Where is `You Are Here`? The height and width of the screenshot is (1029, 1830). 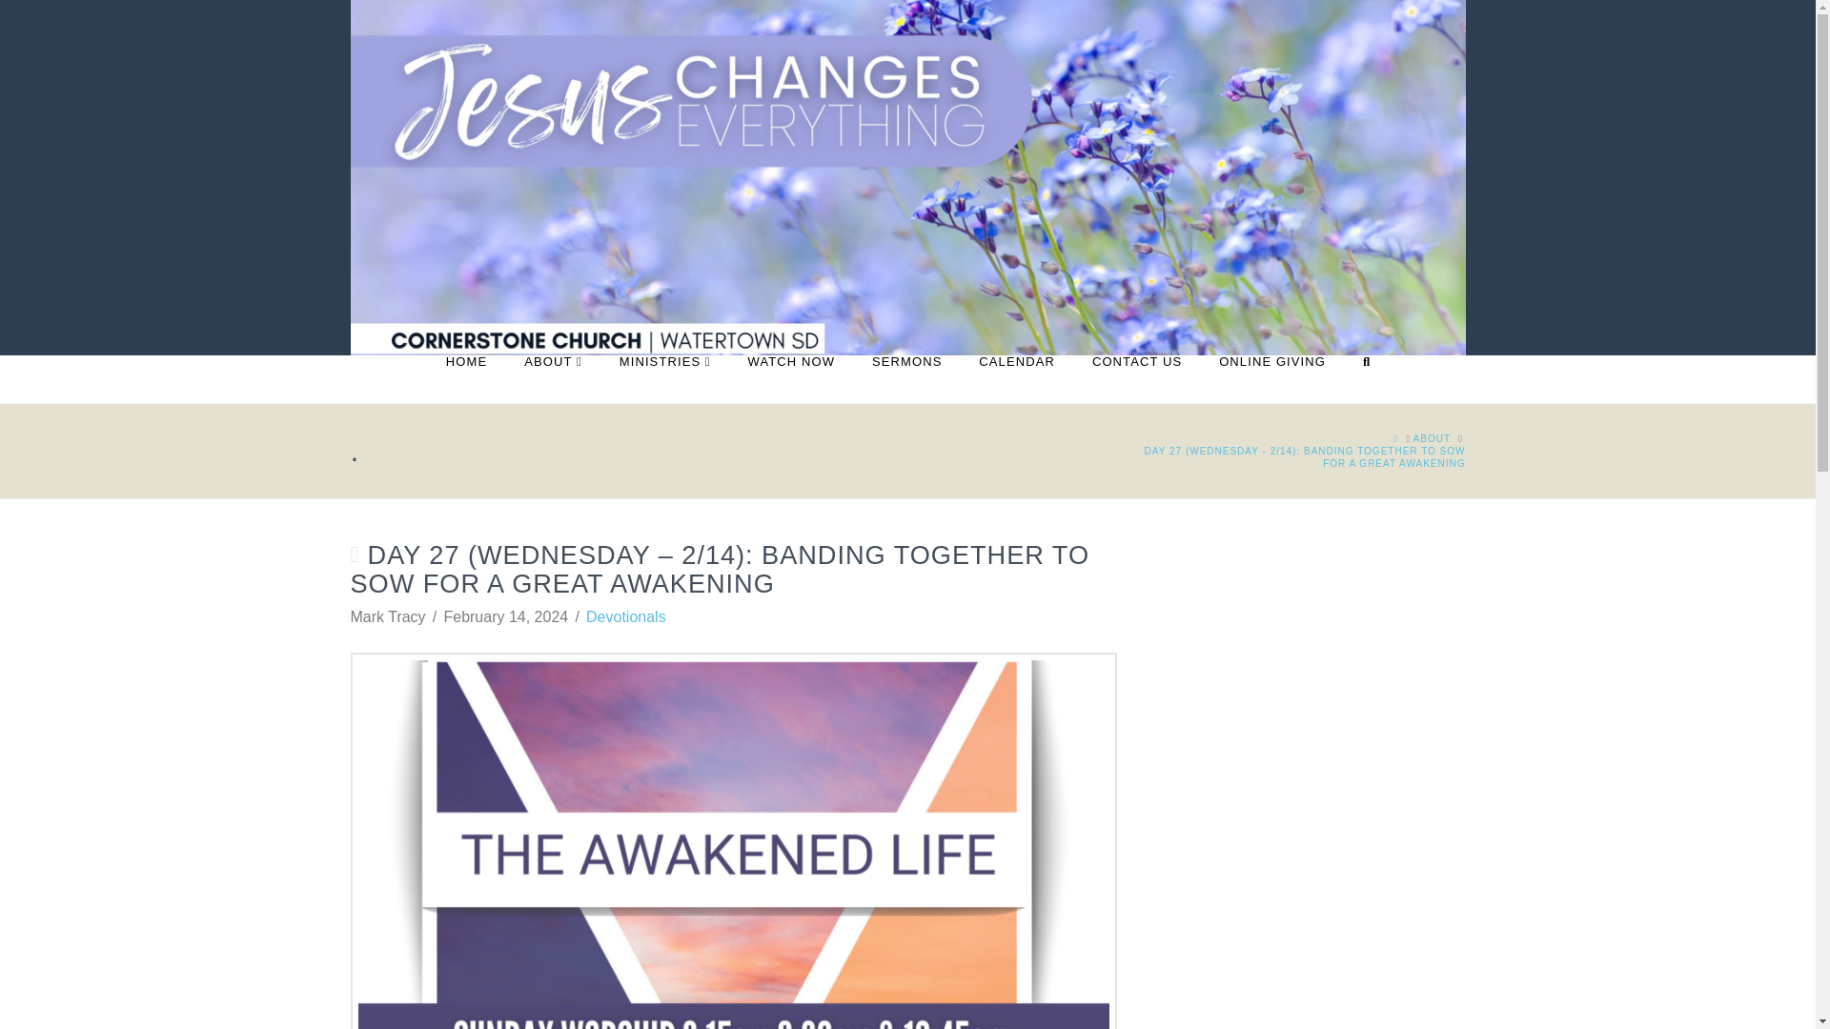
You Are Here is located at coordinates (1298, 456).